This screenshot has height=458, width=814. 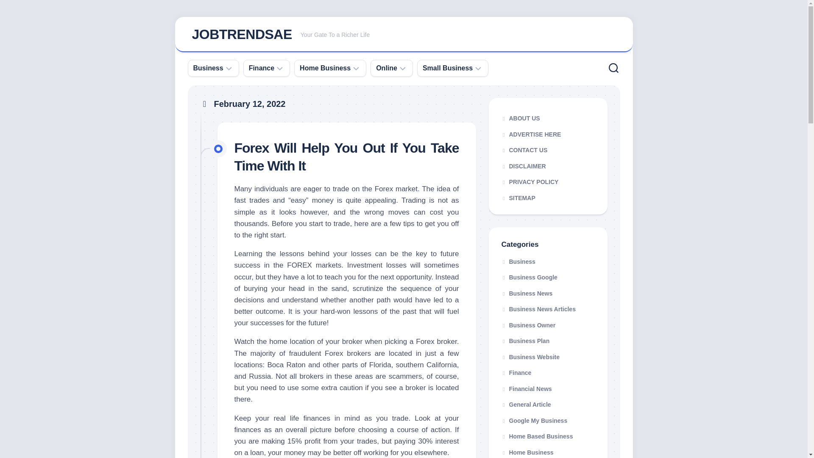 I want to click on Small Business, so click(x=448, y=68).